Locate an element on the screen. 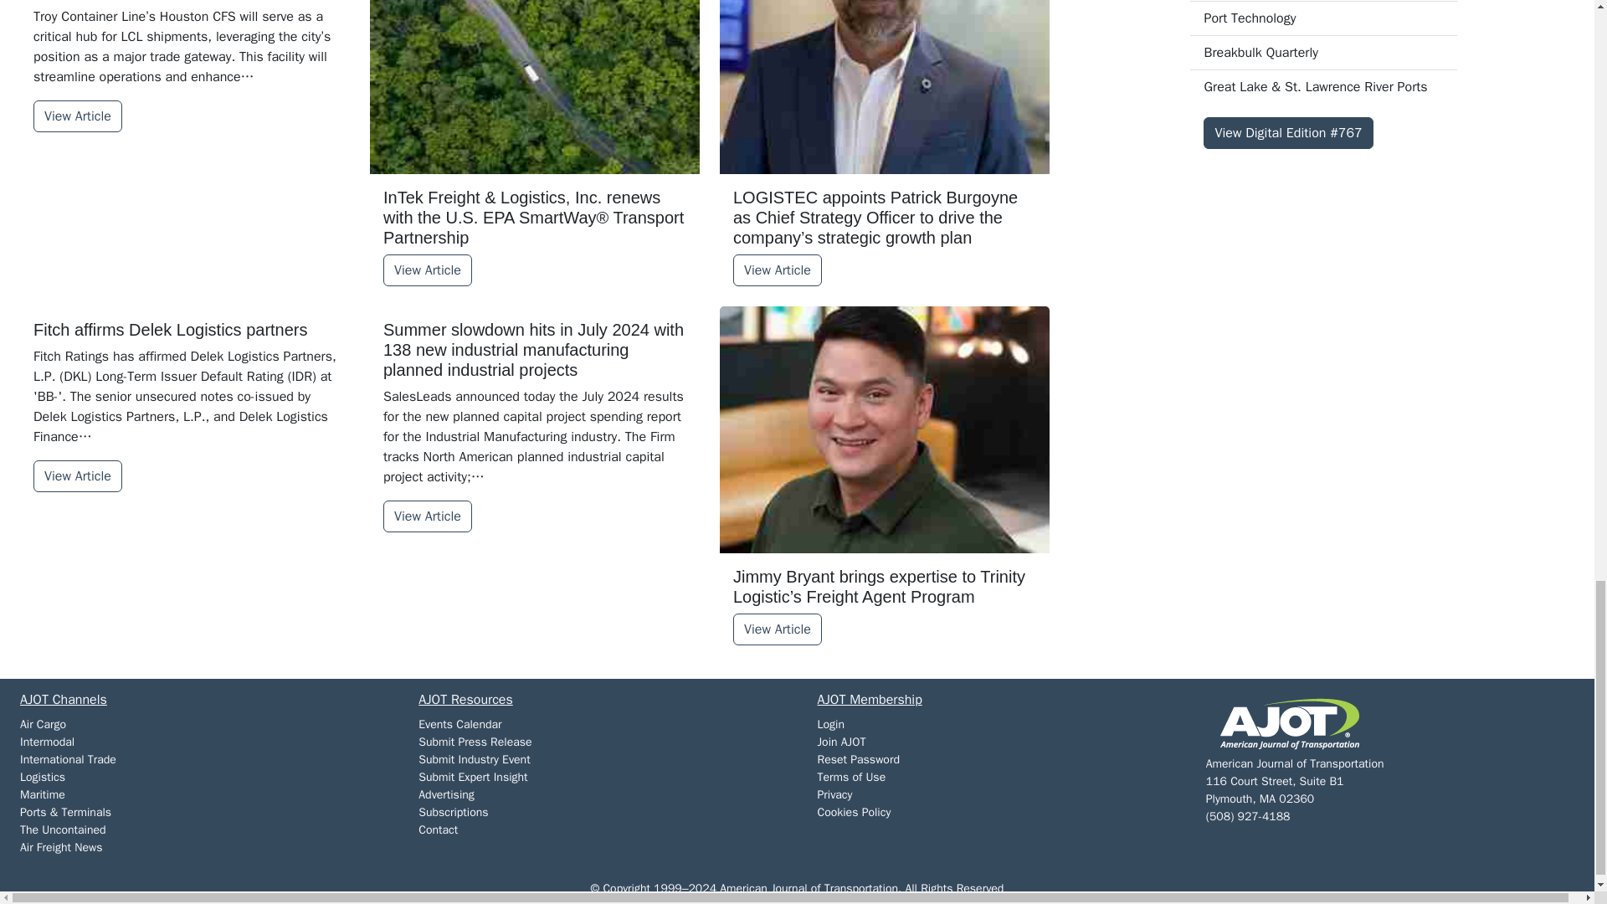 Image resolution: width=1607 pixels, height=904 pixels. Visit Air Freight News is located at coordinates (60, 847).